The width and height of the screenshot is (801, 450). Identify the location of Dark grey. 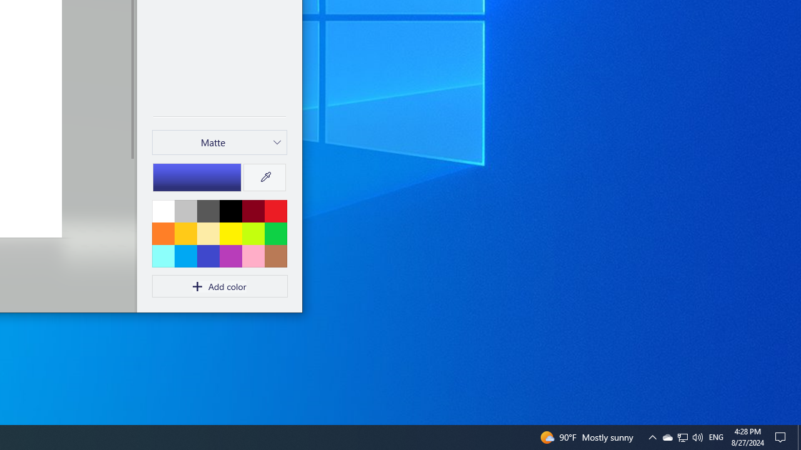
(208, 211).